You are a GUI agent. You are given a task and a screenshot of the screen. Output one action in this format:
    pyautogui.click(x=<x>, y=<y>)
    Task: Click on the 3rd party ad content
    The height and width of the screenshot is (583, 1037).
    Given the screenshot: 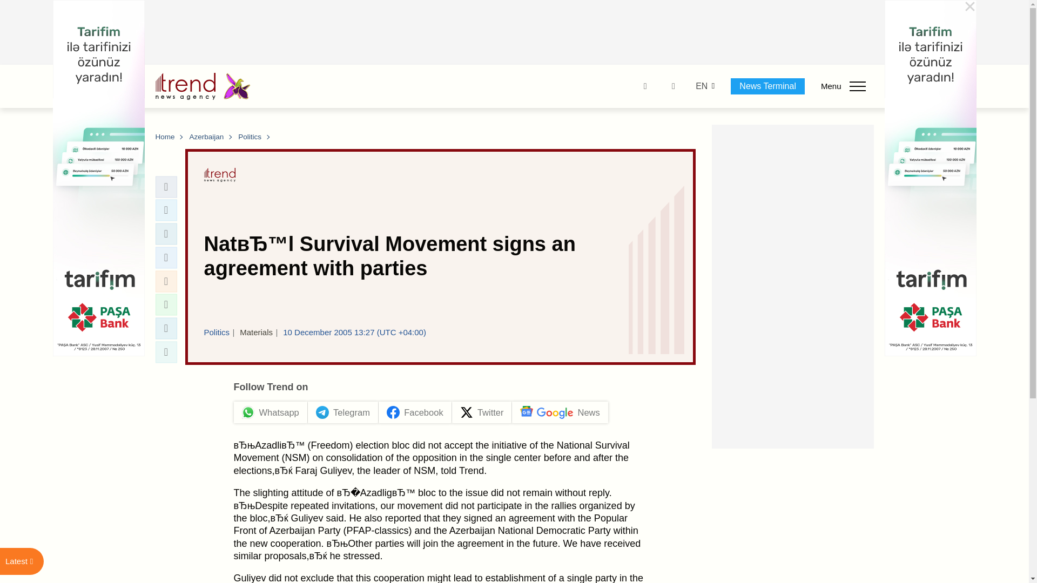 What is the action you would take?
    pyautogui.click(x=793, y=286)
    